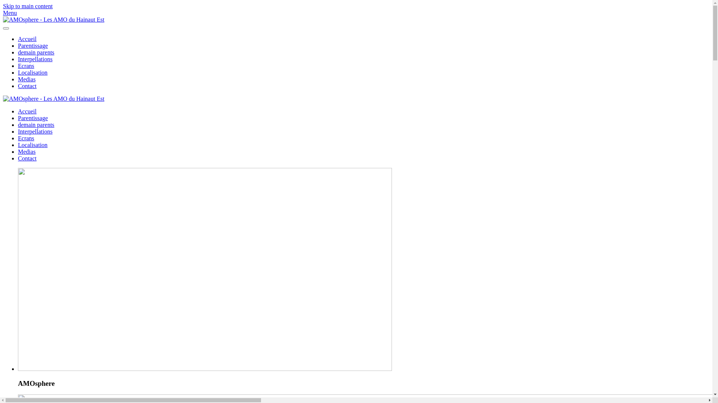 Image resolution: width=718 pixels, height=403 pixels. Describe the element at coordinates (33, 72) in the screenshot. I see `Localisation` at that location.